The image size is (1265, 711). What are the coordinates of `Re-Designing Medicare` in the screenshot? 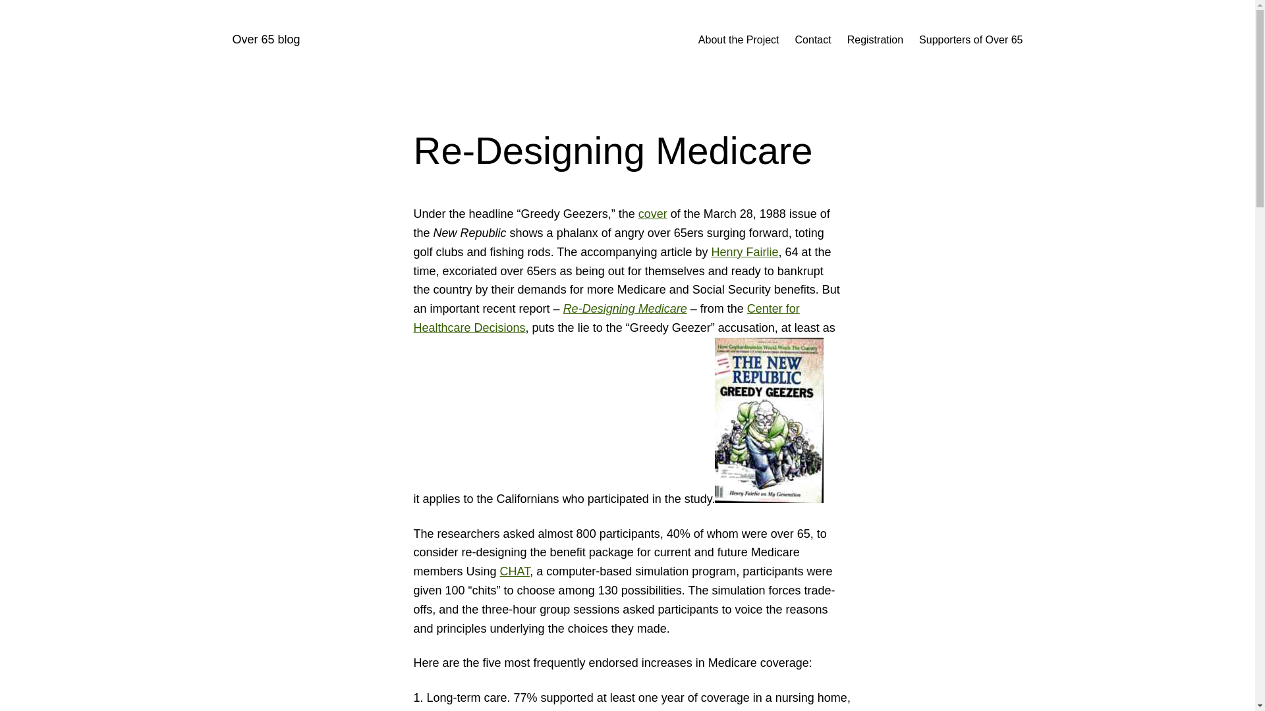 It's located at (625, 309).